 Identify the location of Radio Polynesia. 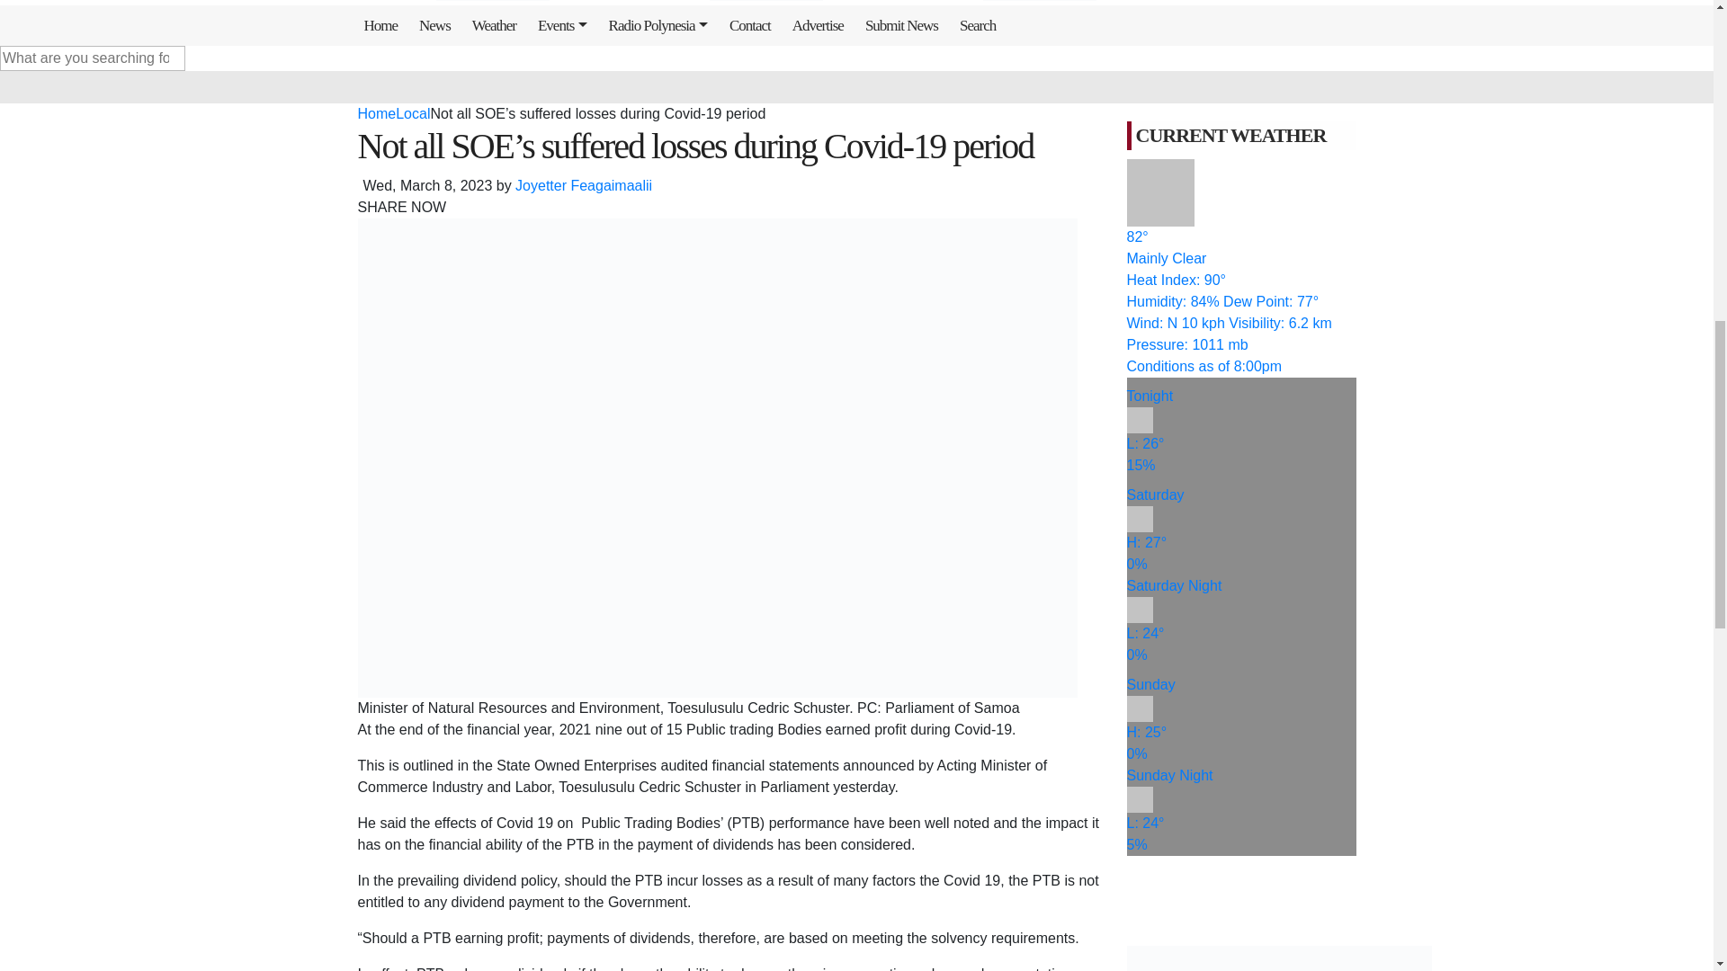
(662, 25).